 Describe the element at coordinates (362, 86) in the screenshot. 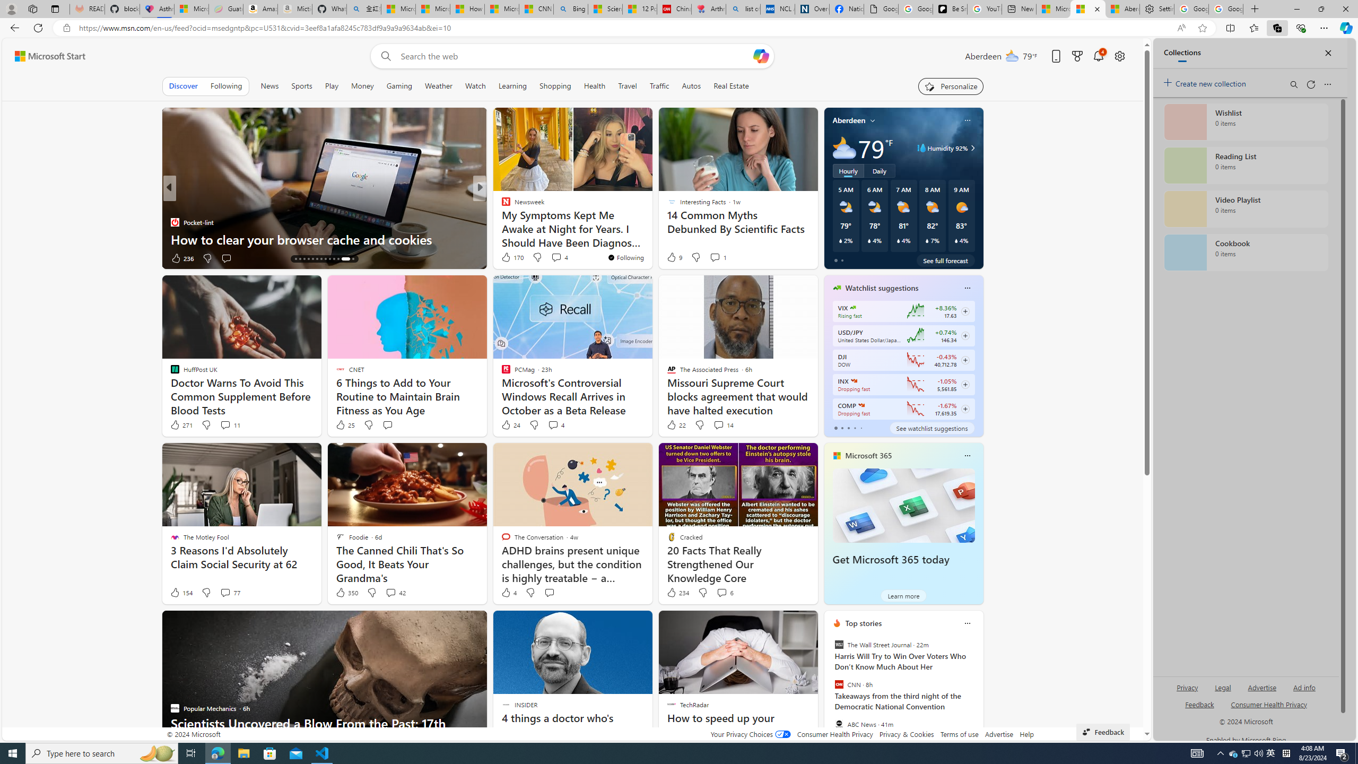

I see `Money` at that location.